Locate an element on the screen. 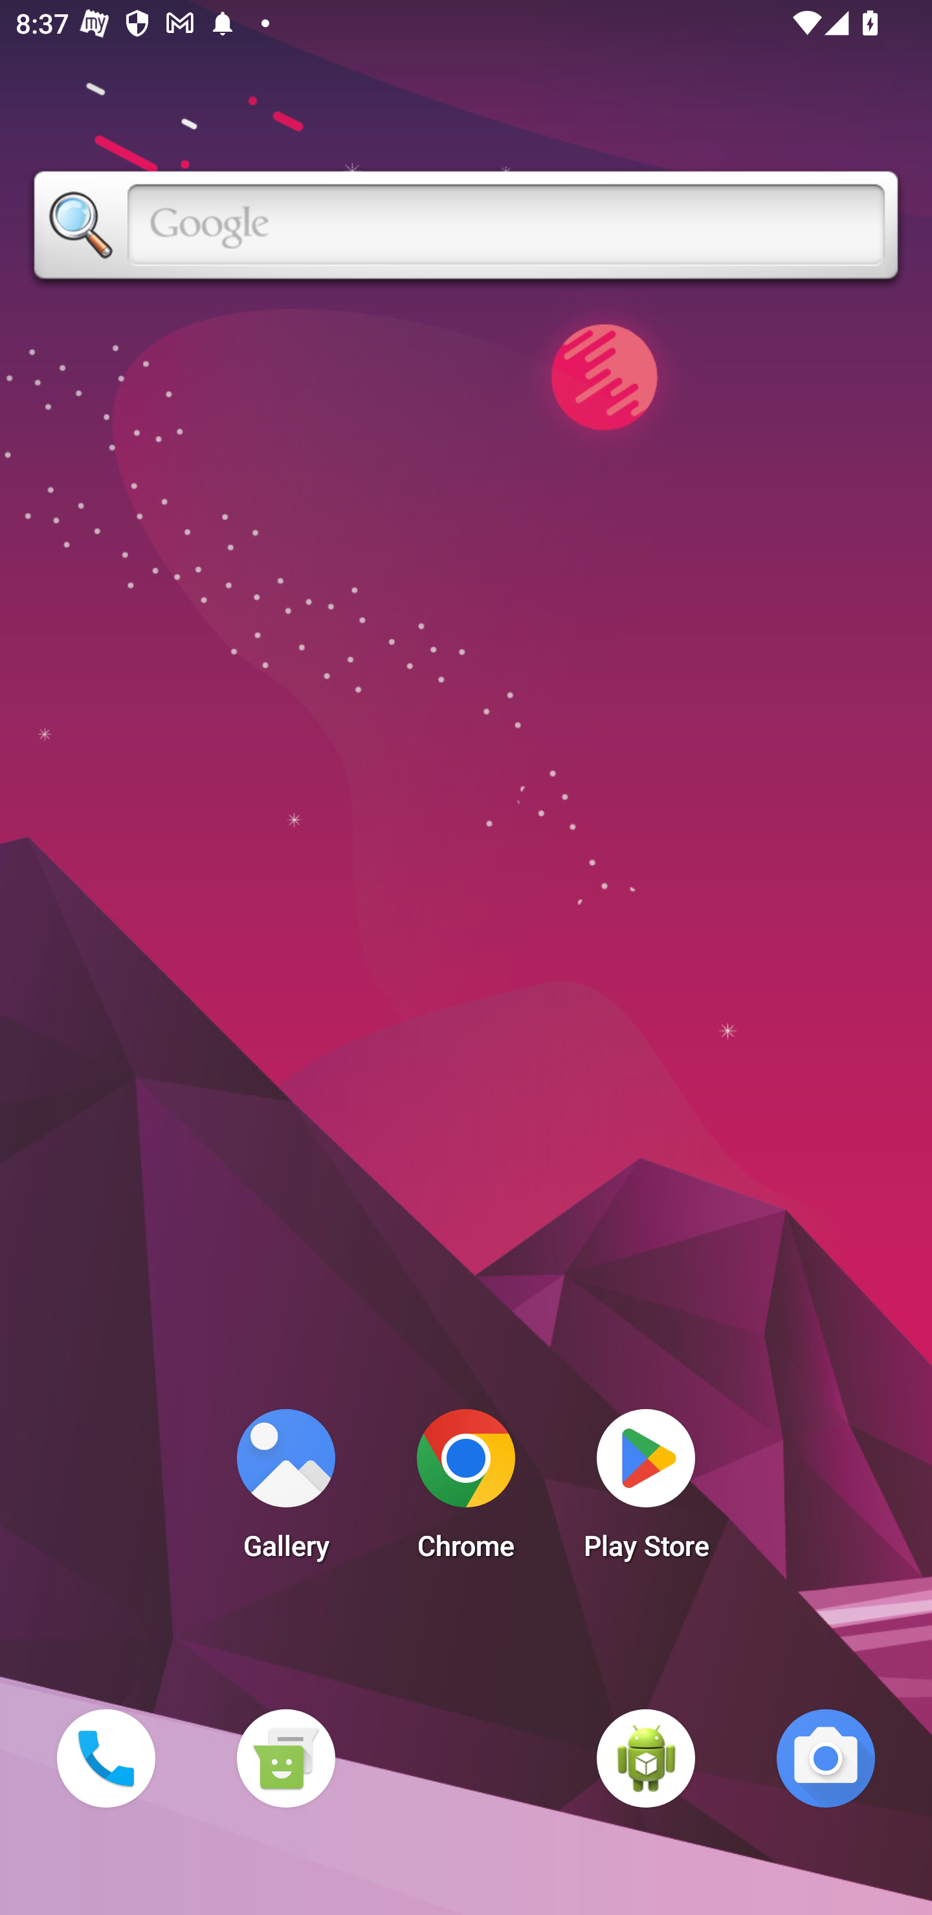 This screenshot has width=932, height=1915. Chrome is located at coordinates (466, 1491).